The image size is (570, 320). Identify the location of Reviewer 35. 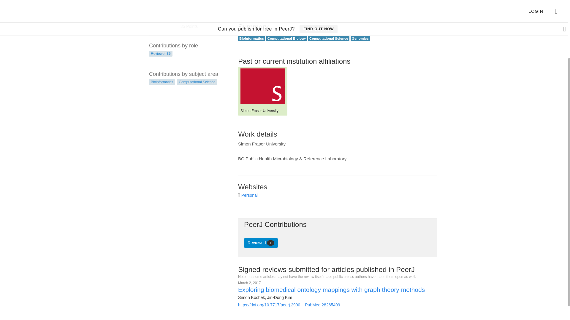
(161, 53).